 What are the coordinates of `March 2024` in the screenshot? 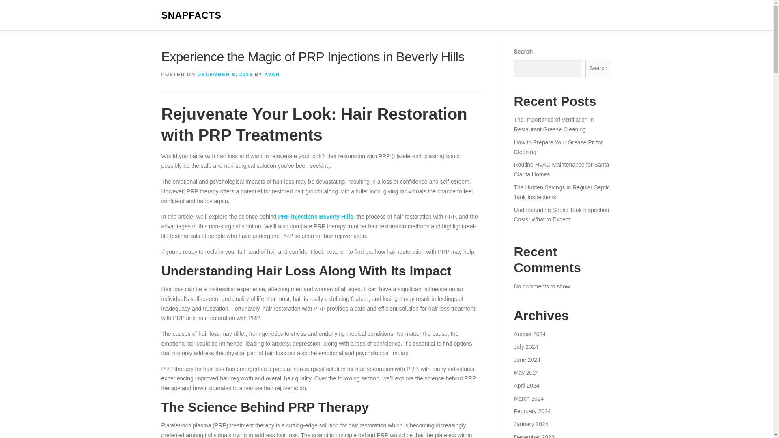 It's located at (528, 398).